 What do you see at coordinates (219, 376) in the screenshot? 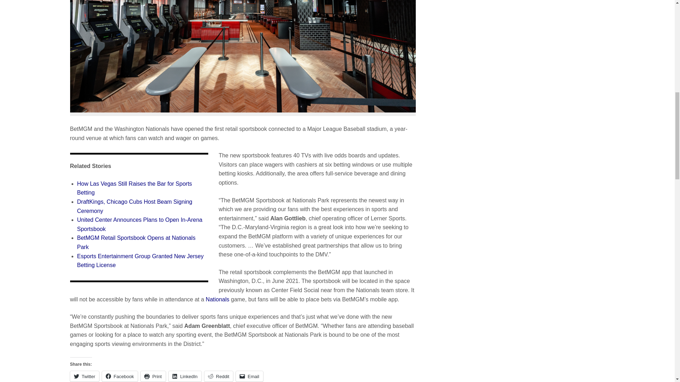
I see `Click to share on Reddit` at bounding box center [219, 376].